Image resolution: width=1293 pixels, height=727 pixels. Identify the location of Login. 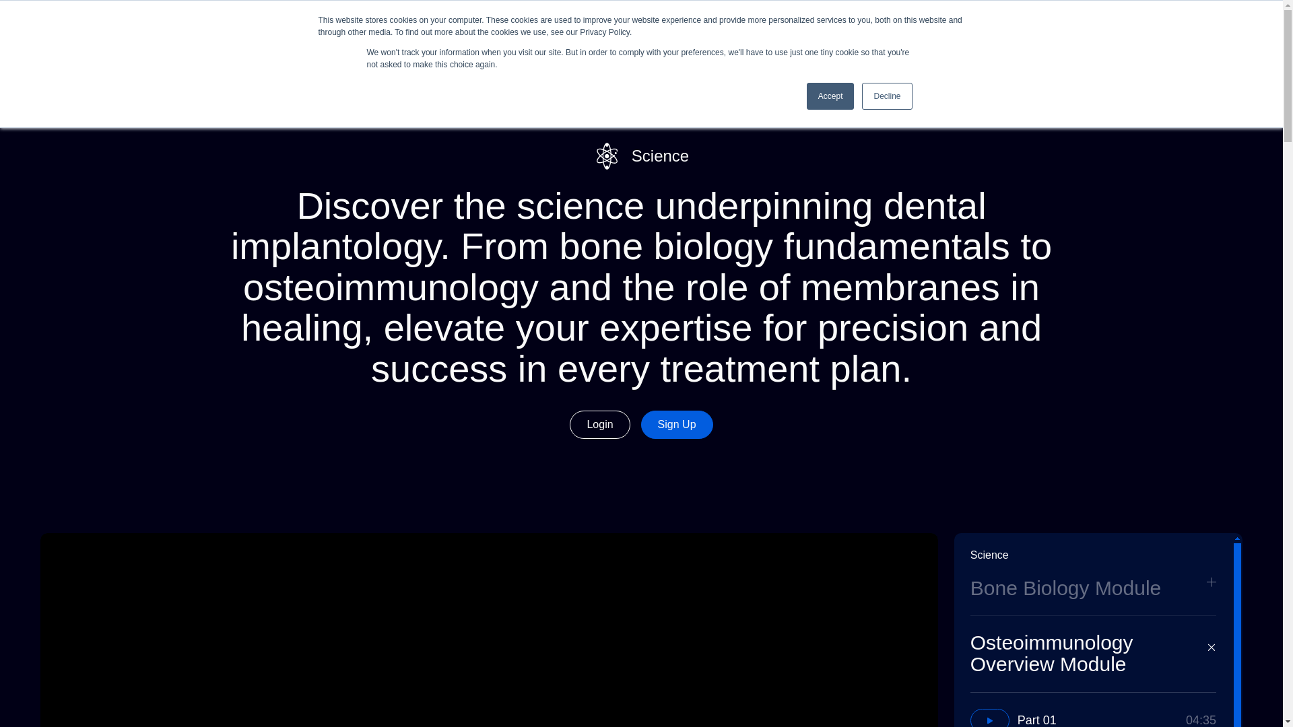
(677, 425).